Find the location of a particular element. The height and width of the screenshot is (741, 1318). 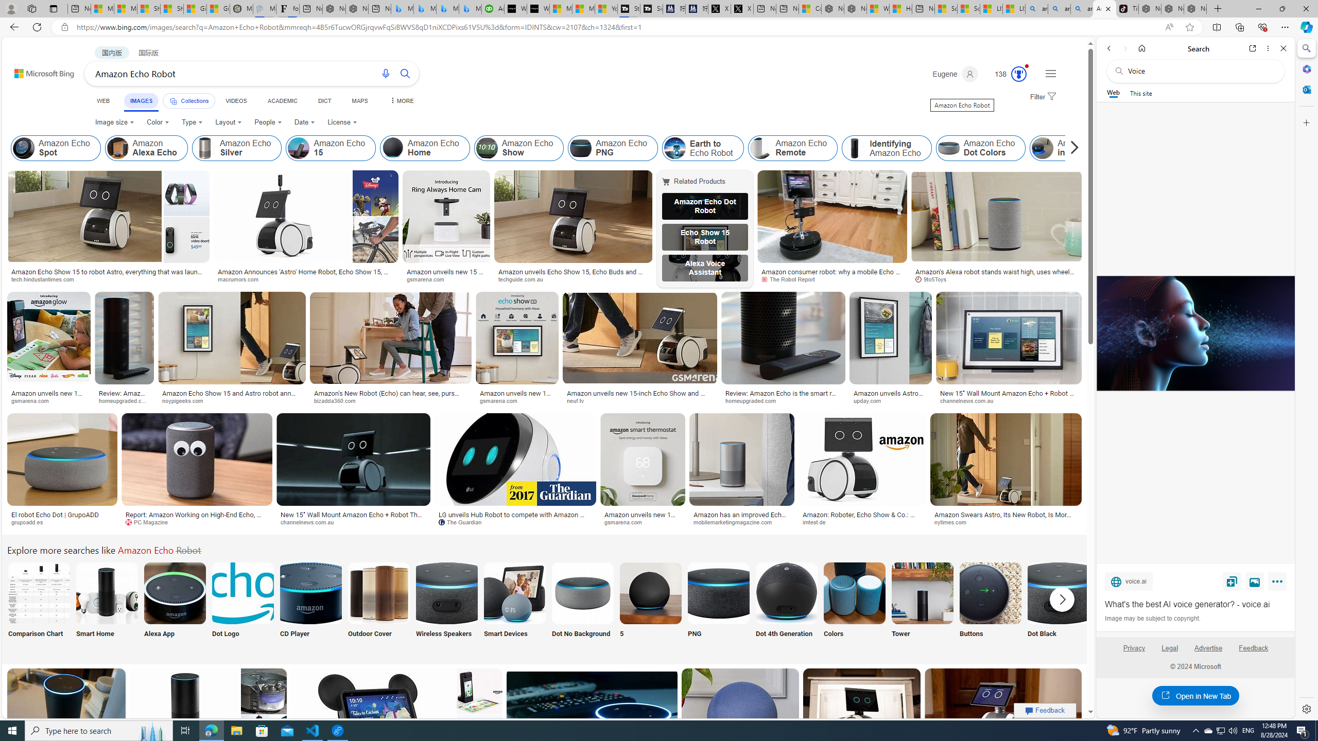

Amazon Echo in Action is located at coordinates (1074, 148).